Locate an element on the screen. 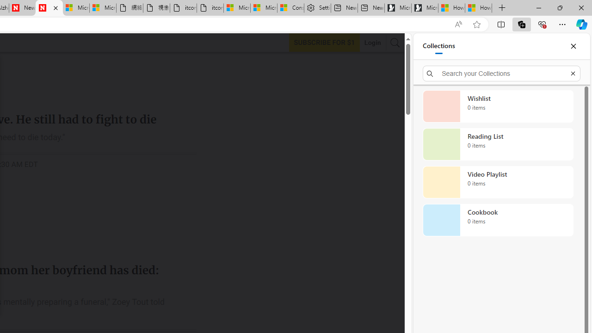 The height and width of the screenshot is (333, 592). AutomationID: search-btn is located at coordinates (395, 43).